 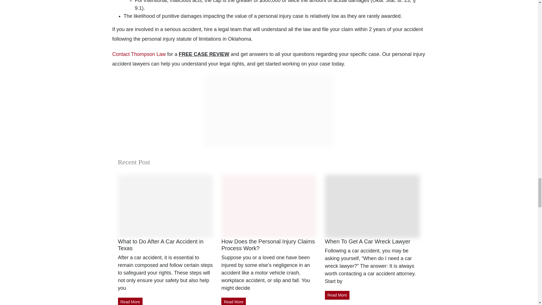 What do you see at coordinates (139, 54) in the screenshot?
I see `Contact Thompson Law` at bounding box center [139, 54].